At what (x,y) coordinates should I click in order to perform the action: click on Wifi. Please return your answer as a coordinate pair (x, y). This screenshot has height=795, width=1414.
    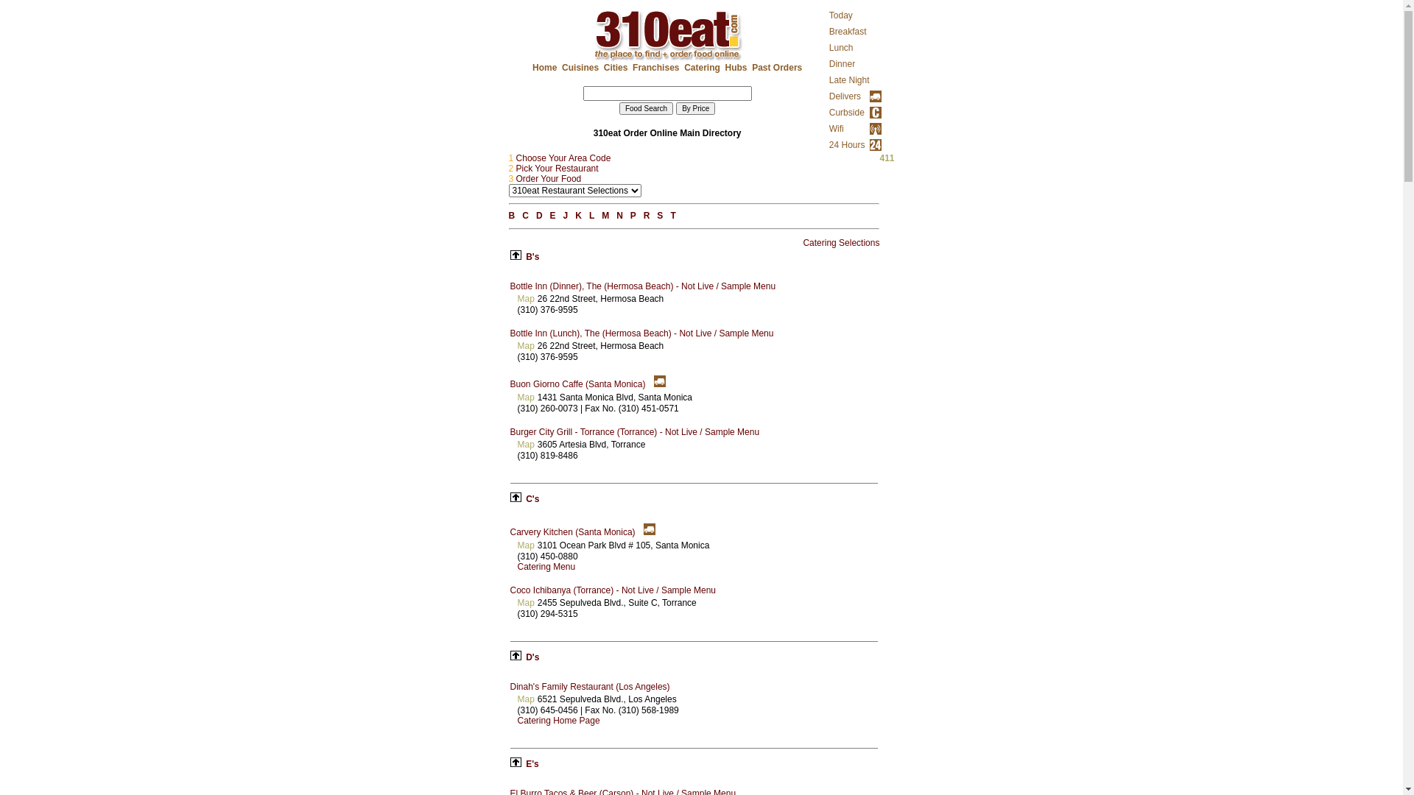
    Looking at the image, I should click on (837, 129).